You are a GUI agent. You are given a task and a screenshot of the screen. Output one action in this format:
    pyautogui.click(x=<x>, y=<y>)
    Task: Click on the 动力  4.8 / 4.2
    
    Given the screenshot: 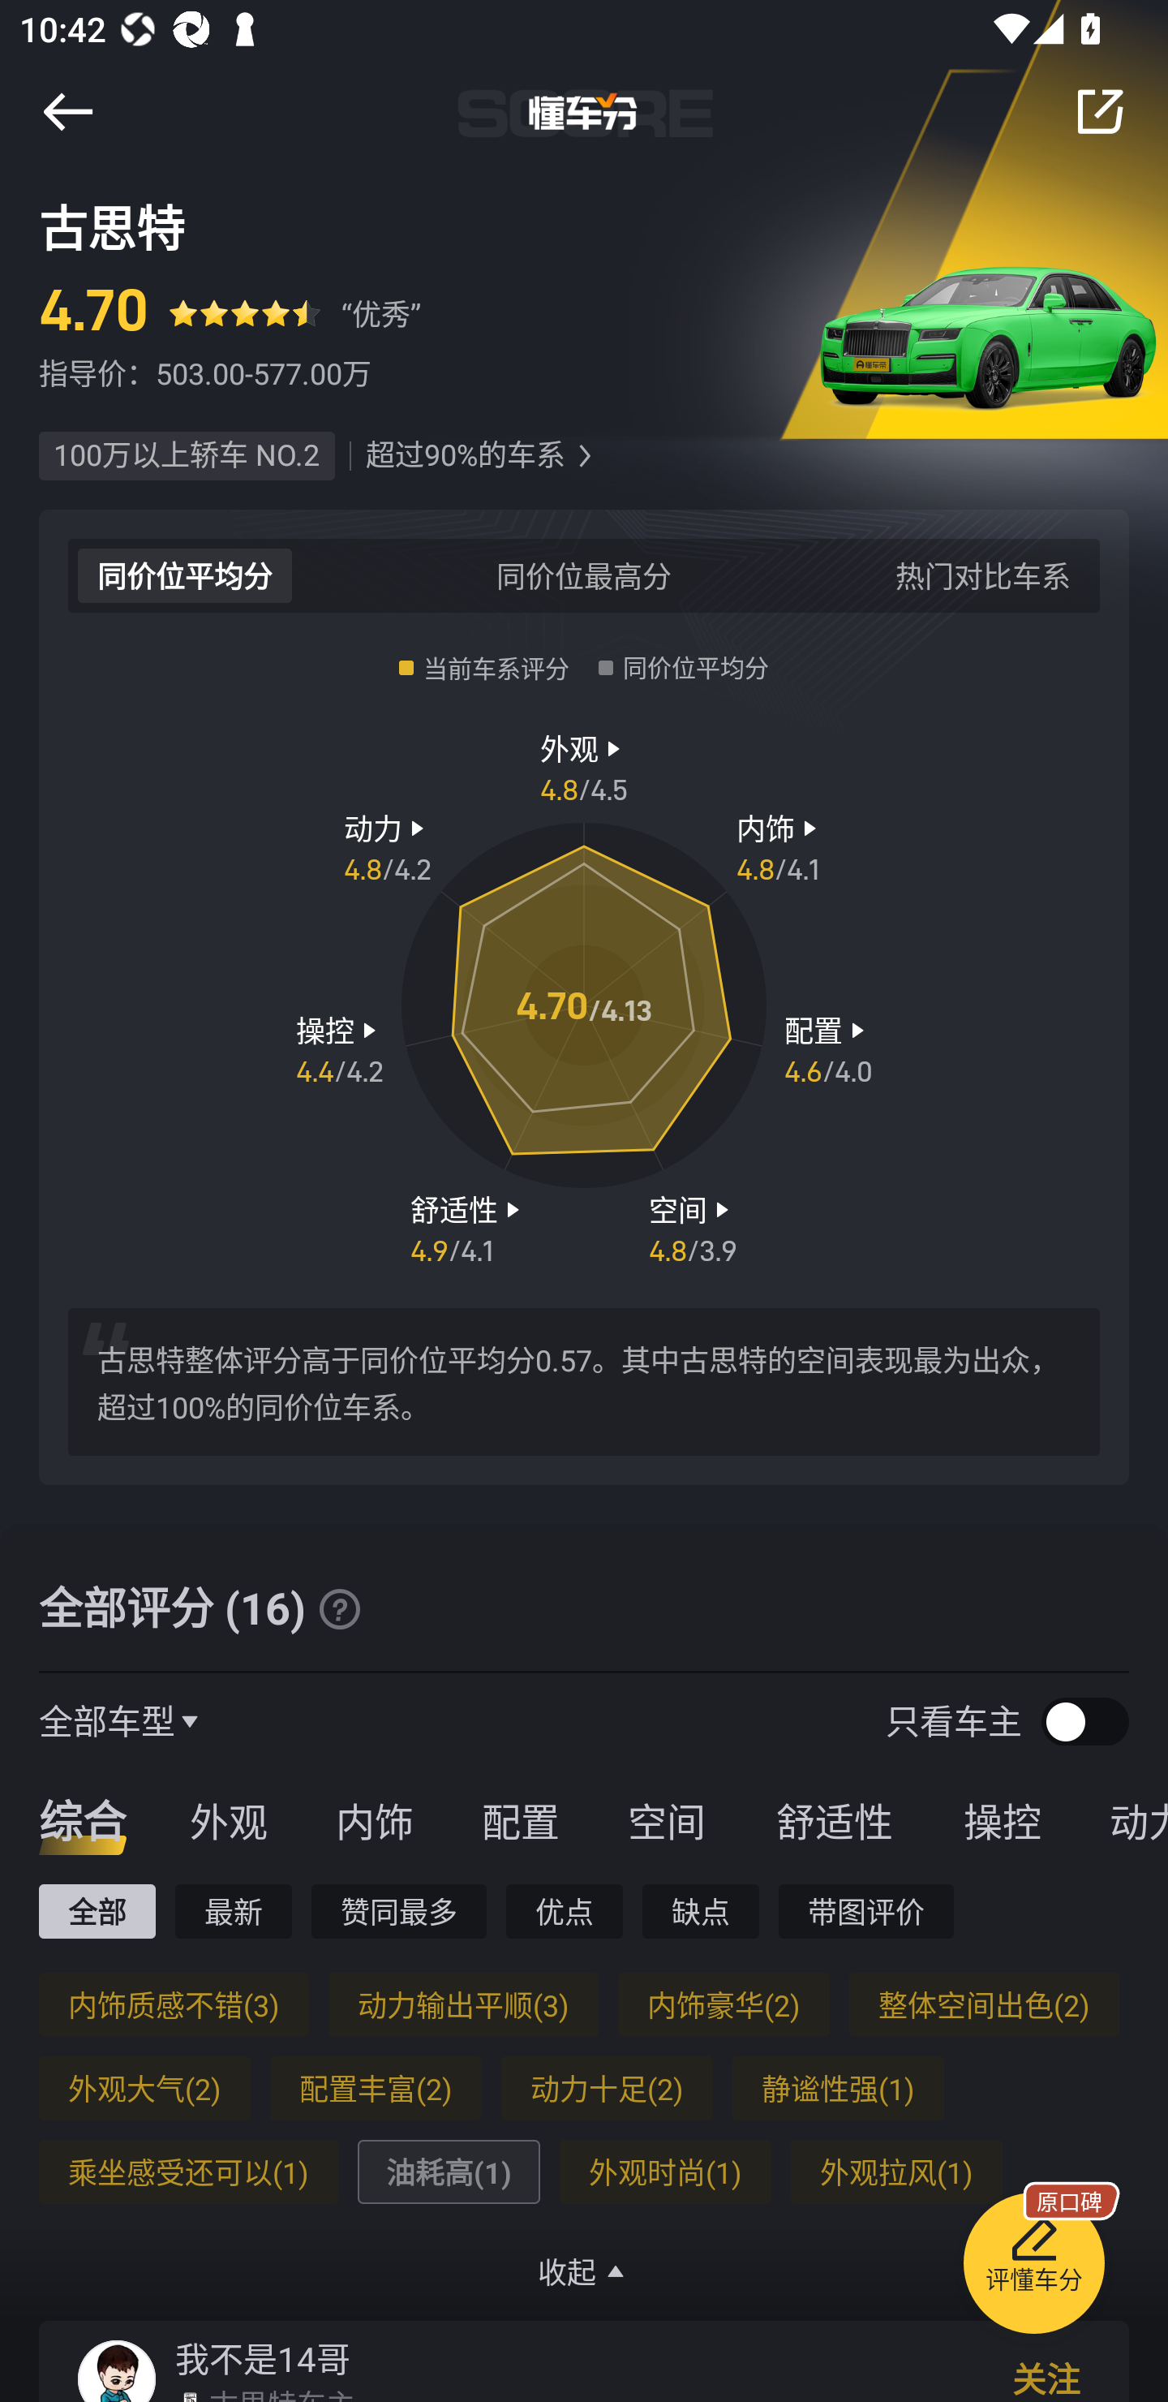 What is the action you would take?
    pyautogui.click(x=387, y=846)
    